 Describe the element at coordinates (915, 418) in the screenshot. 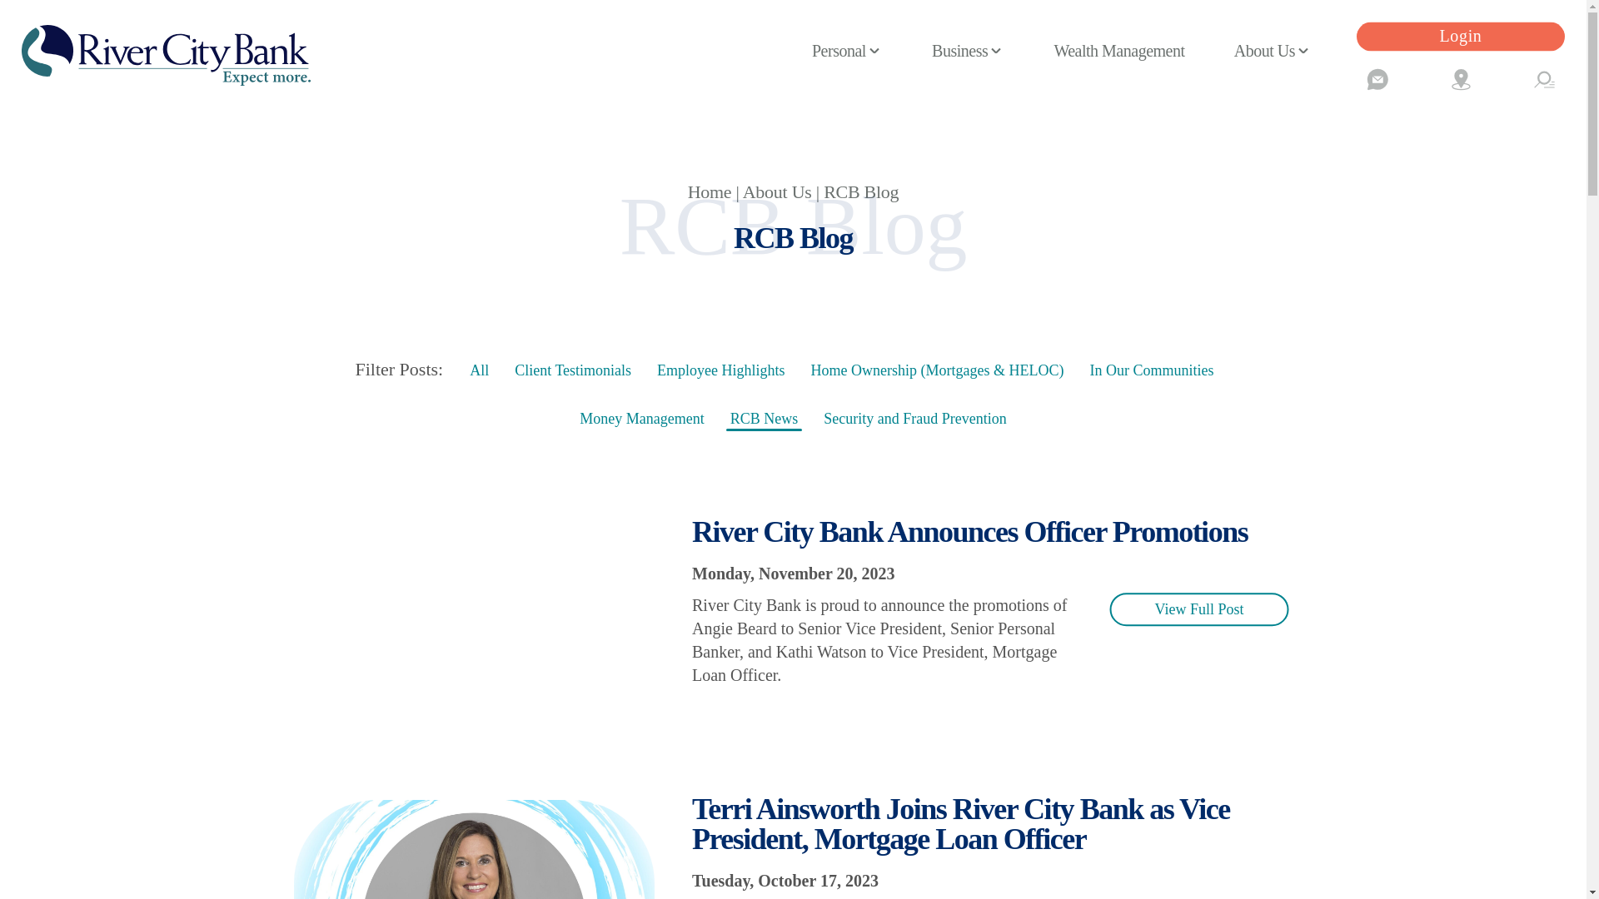

I see `Security and Fraud Prevention` at that location.